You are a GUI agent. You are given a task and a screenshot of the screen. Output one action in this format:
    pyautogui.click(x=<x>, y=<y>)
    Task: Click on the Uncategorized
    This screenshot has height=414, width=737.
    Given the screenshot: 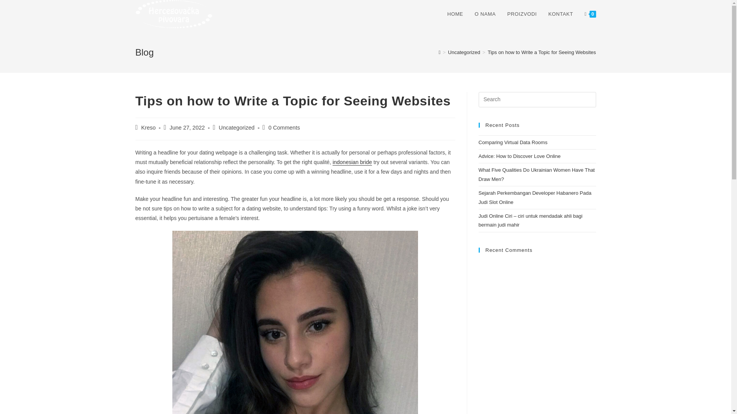 What is the action you would take?
    pyautogui.click(x=237, y=128)
    